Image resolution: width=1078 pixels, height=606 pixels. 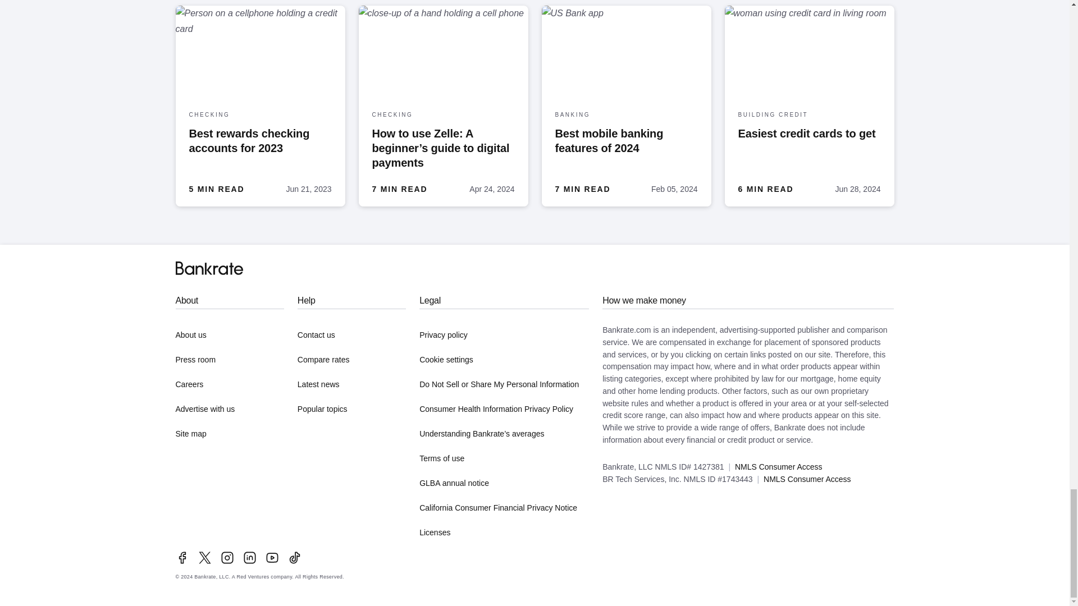 I want to click on YouTube logo, so click(x=272, y=557).